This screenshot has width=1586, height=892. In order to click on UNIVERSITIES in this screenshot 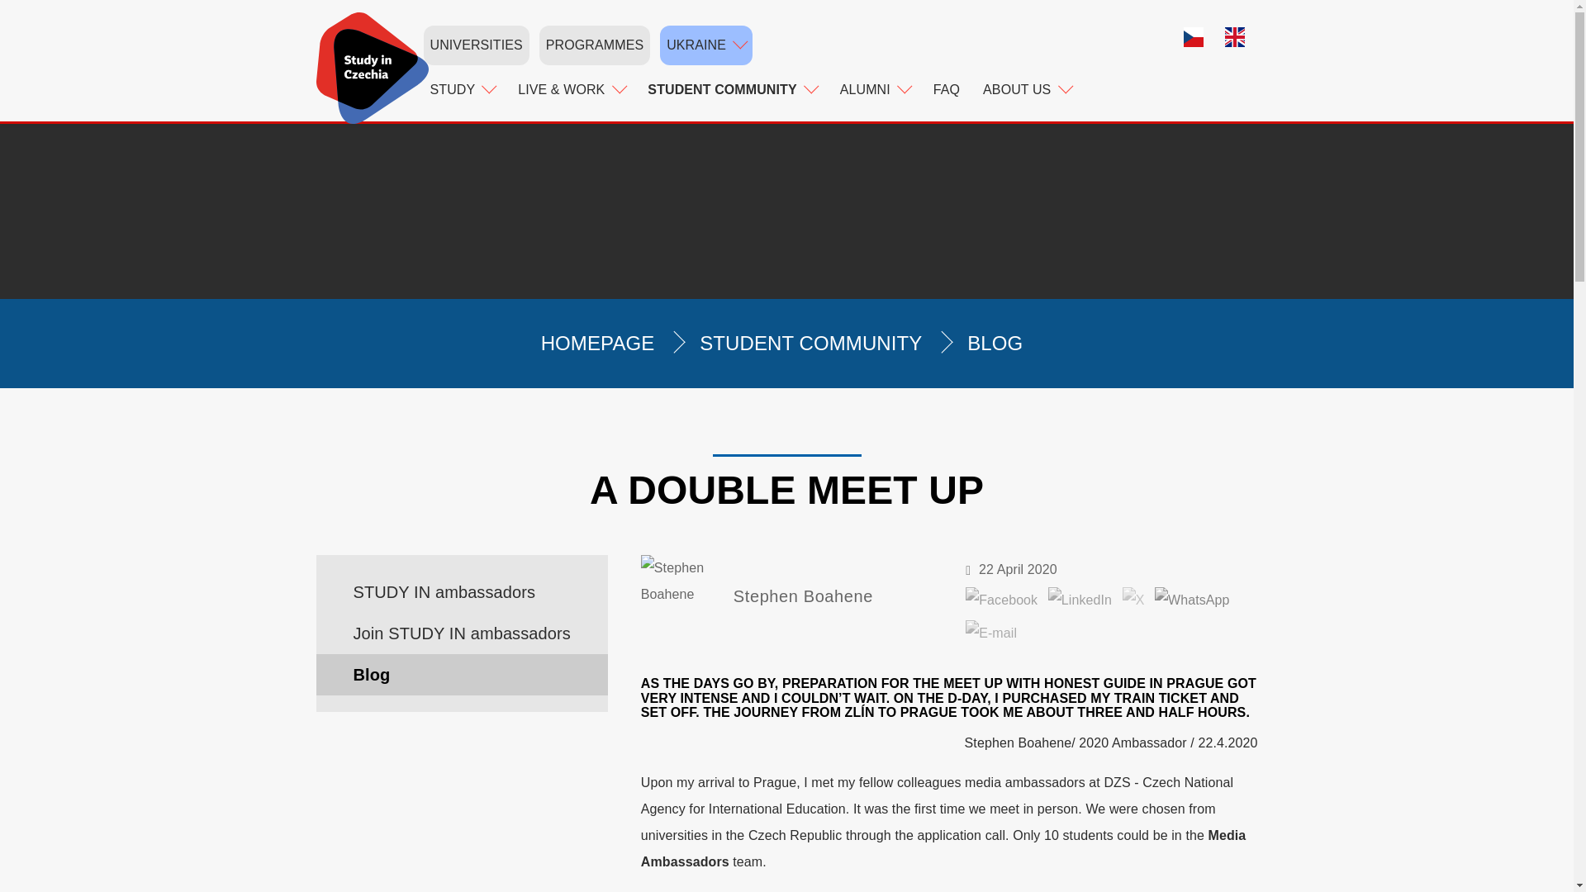, I will do `click(476, 45)`.